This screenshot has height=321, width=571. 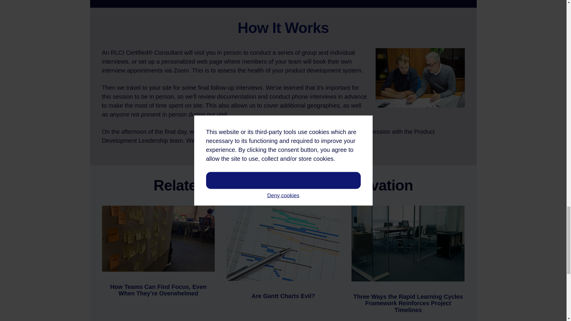 What do you see at coordinates (408, 244) in the screenshot?
I see `ManagingUncertainty.jpg` at bounding box center [408, 244].